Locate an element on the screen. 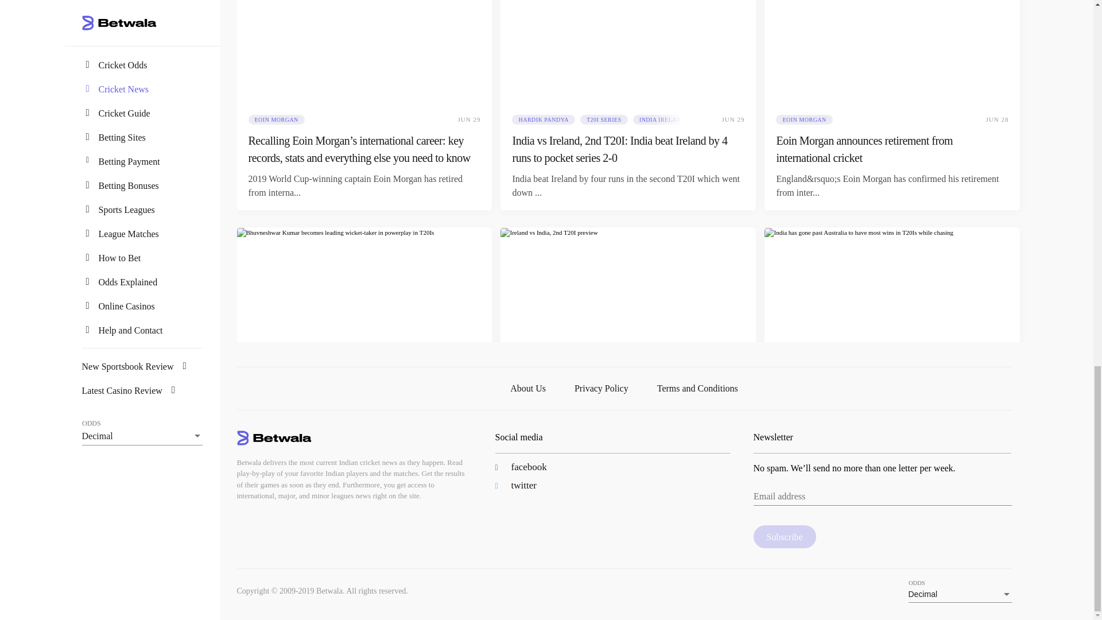  T20I SERIES is located at coordinates (604, 119).